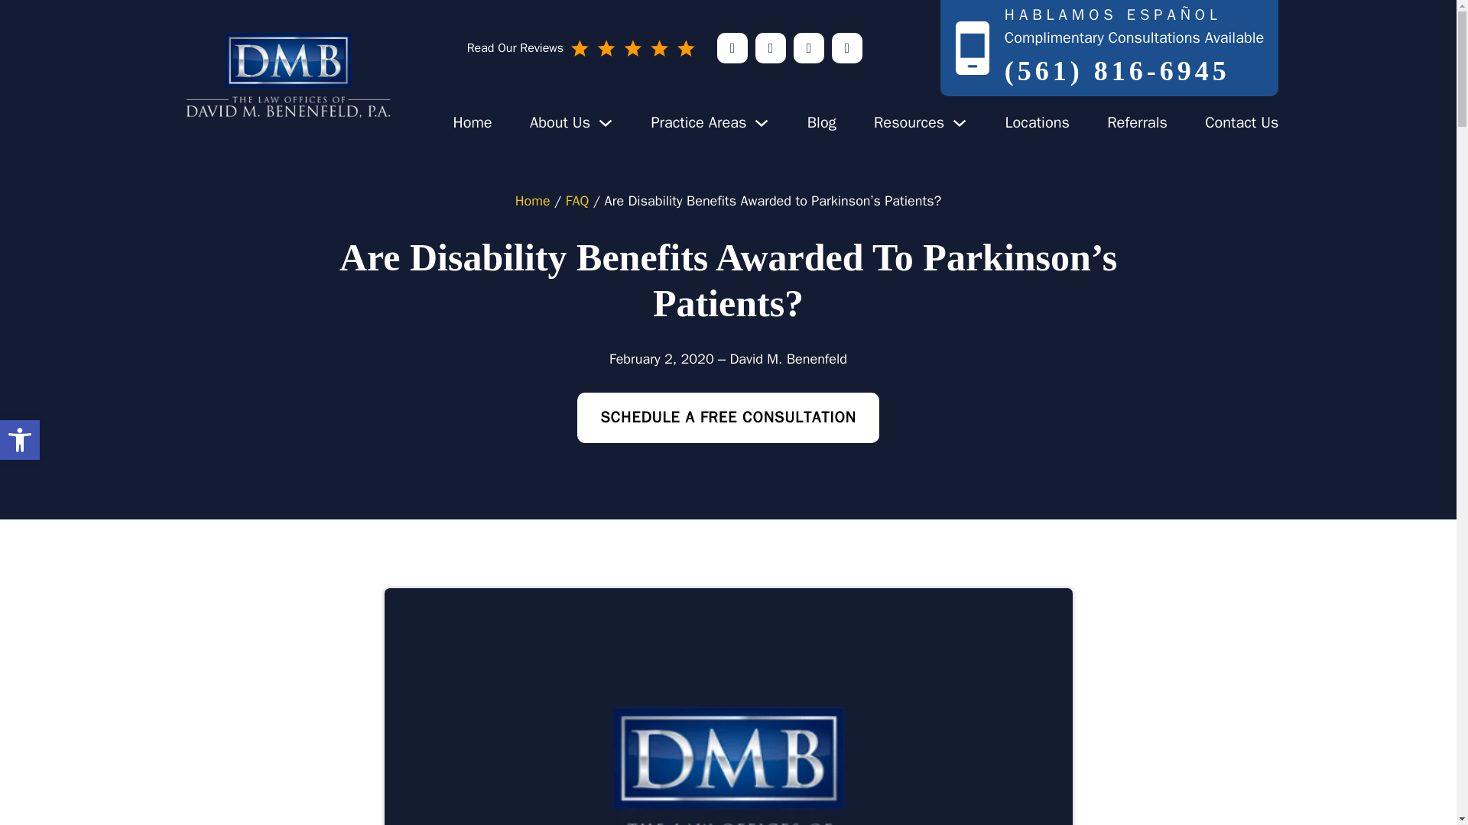 This screenshot has height=825, width=1468. What do you see at coordinates (908, 122) in the screenshot?
I see `Practice Areas` at bounding box center [908, 122].